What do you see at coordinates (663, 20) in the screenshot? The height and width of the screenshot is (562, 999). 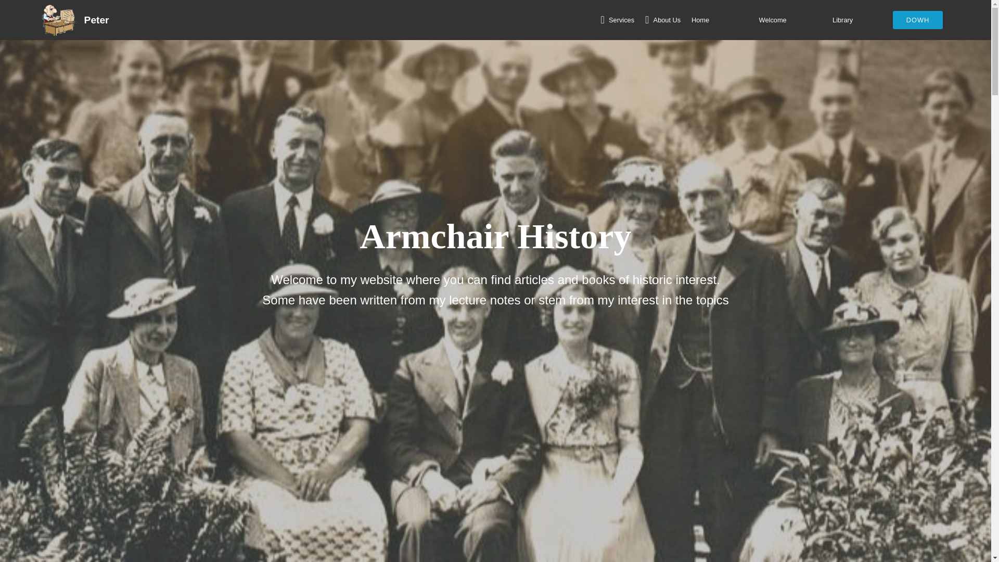 I see `About Us` at bounding box center [663, 20].